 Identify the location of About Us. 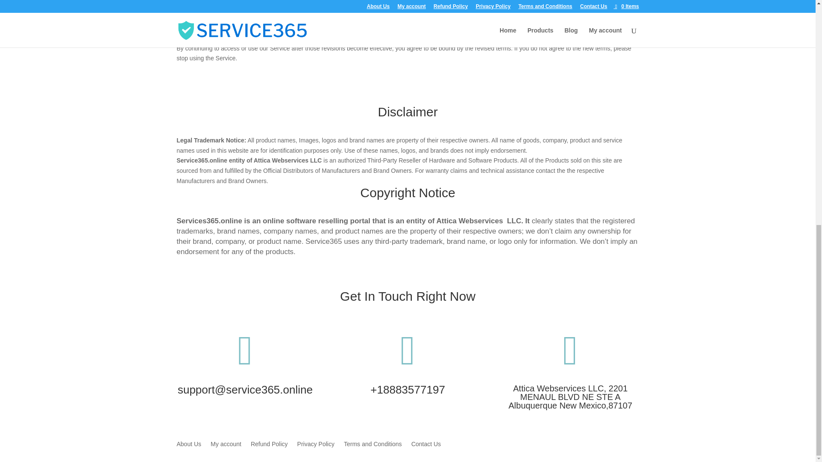
(189, 446).